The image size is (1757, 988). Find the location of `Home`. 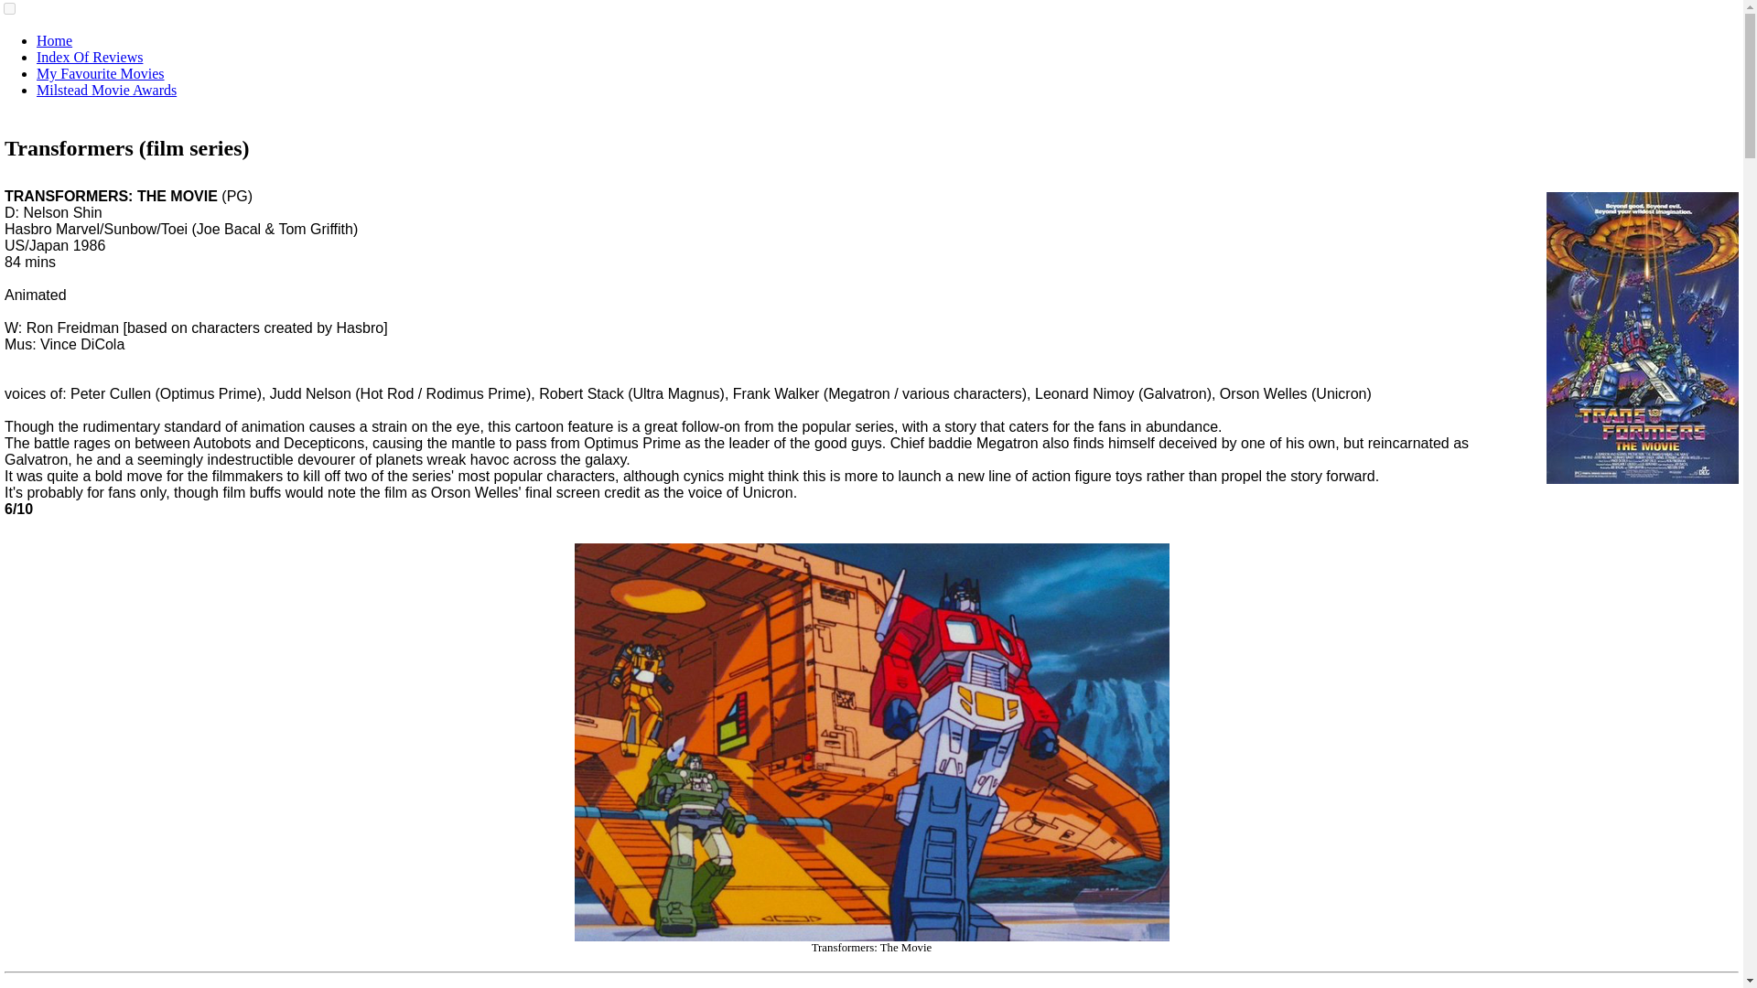

Home is located at coordinates (54, 40).